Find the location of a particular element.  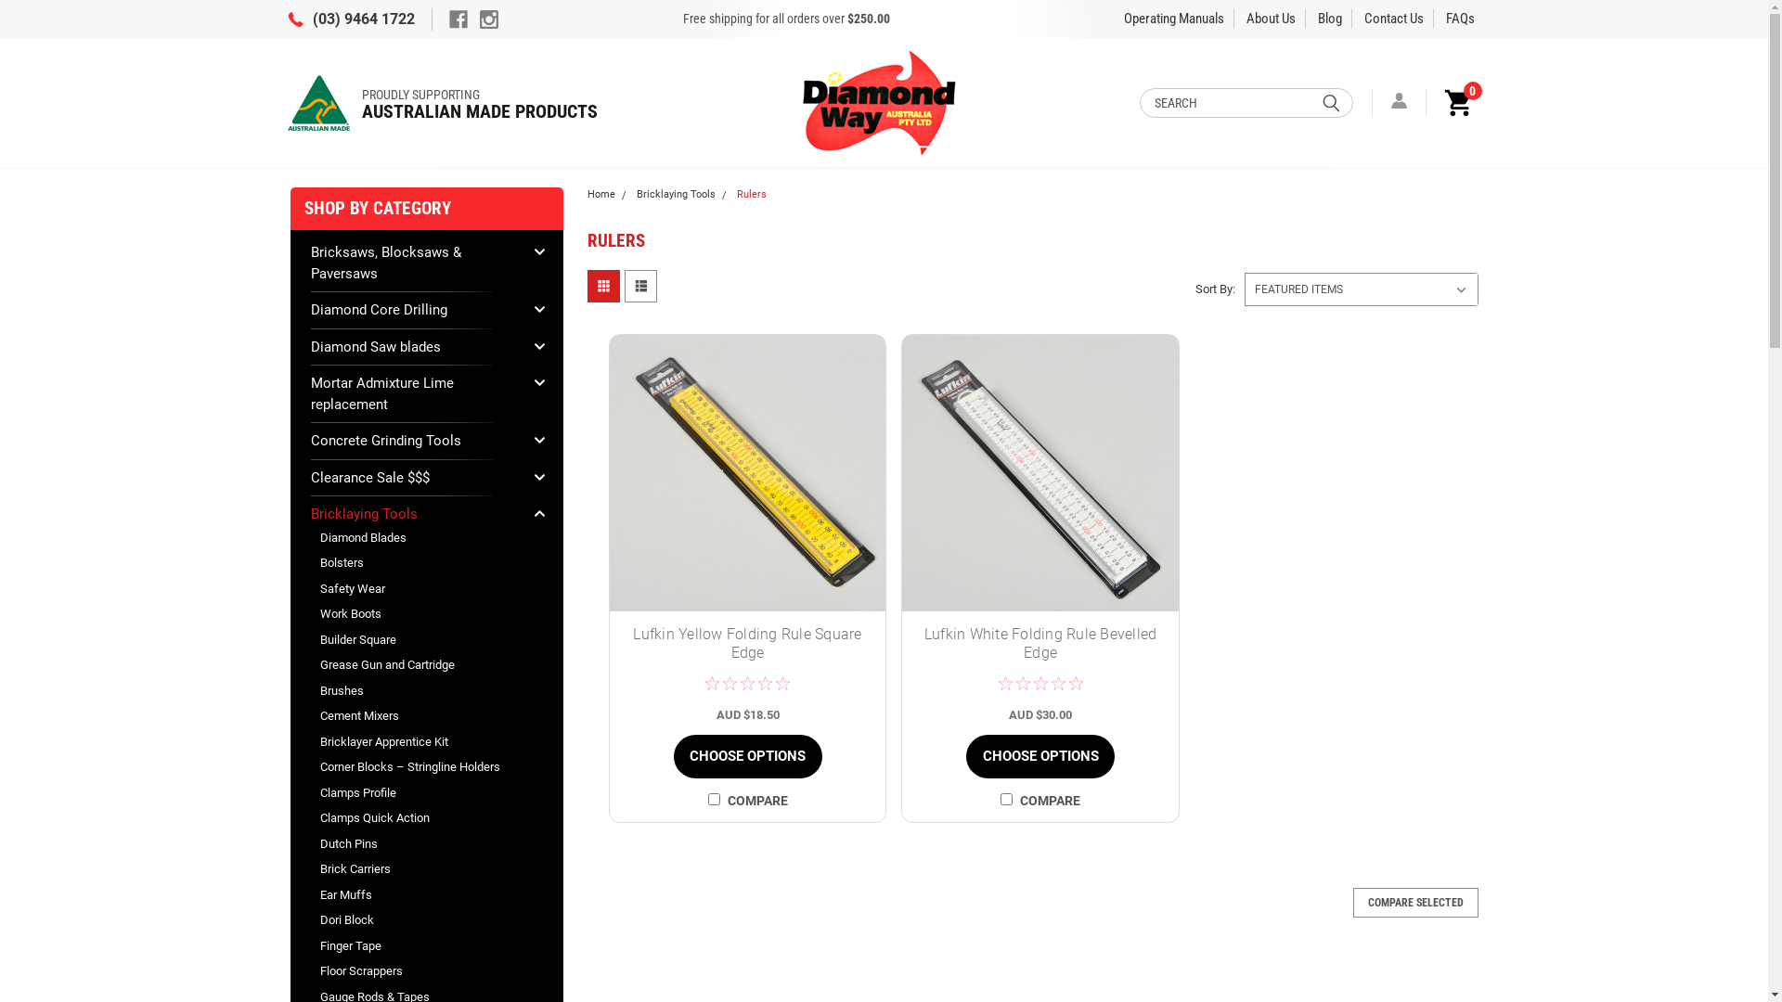

Concrete Grinding Tools is located at coordinates (416, 442).